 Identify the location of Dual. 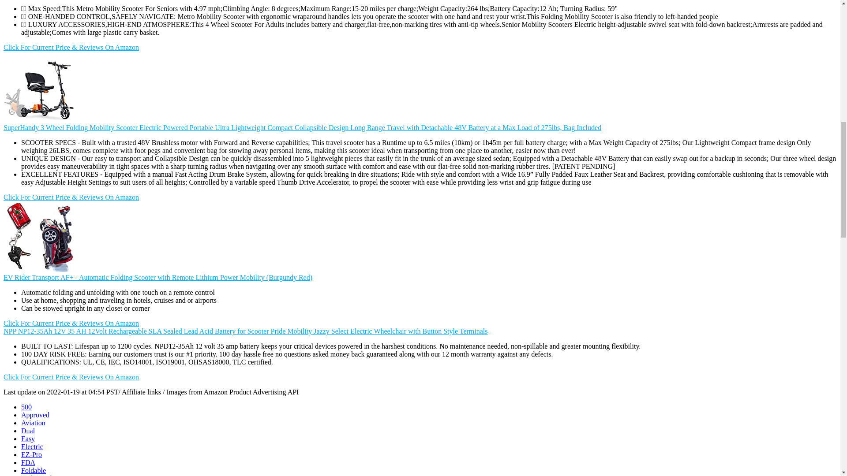
(28, 431).